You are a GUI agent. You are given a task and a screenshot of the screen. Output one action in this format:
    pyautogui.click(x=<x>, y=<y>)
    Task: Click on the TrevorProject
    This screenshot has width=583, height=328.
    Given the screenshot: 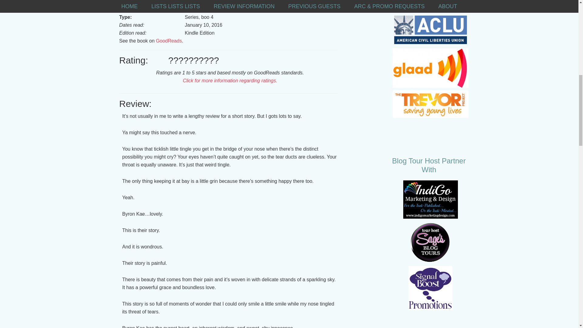 What is the action you would take?
    pyautogui.click(x=430, y=104)
    